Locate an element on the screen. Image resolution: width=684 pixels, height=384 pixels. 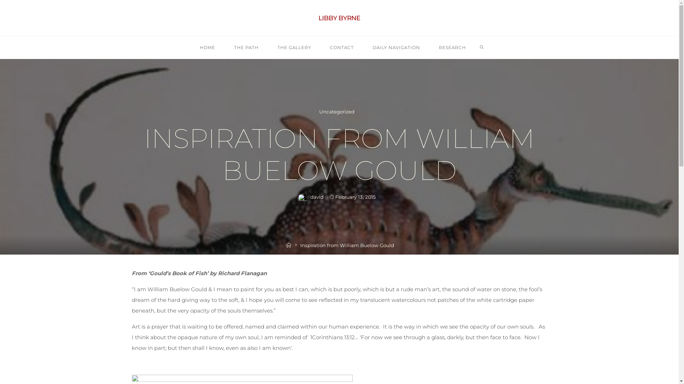
LIBBY BYRNE is located at coordinates (339, 18).